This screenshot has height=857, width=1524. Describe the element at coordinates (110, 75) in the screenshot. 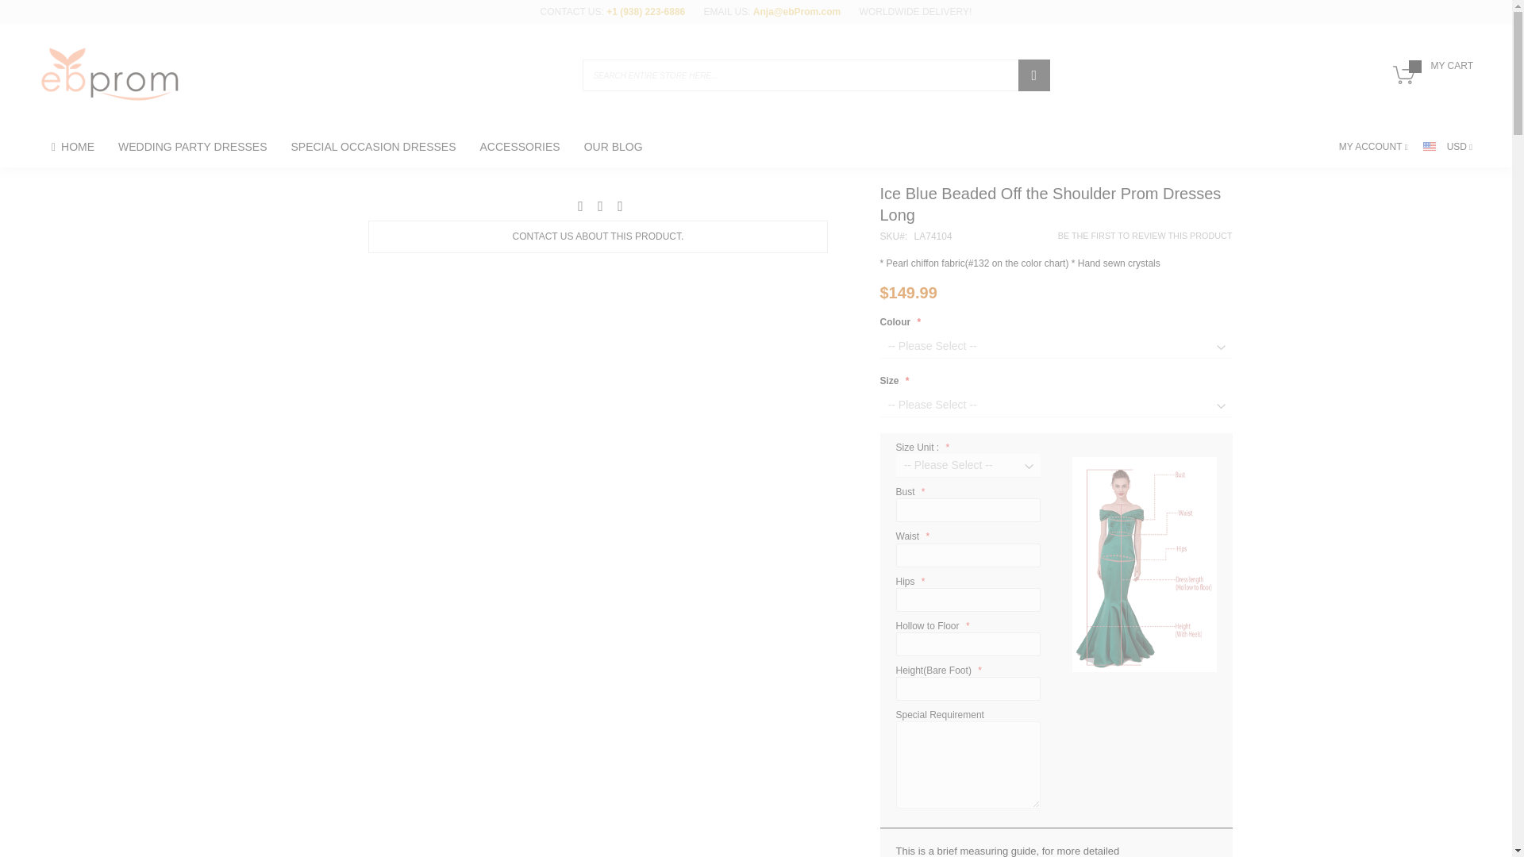

I see `ebProm` at that location.